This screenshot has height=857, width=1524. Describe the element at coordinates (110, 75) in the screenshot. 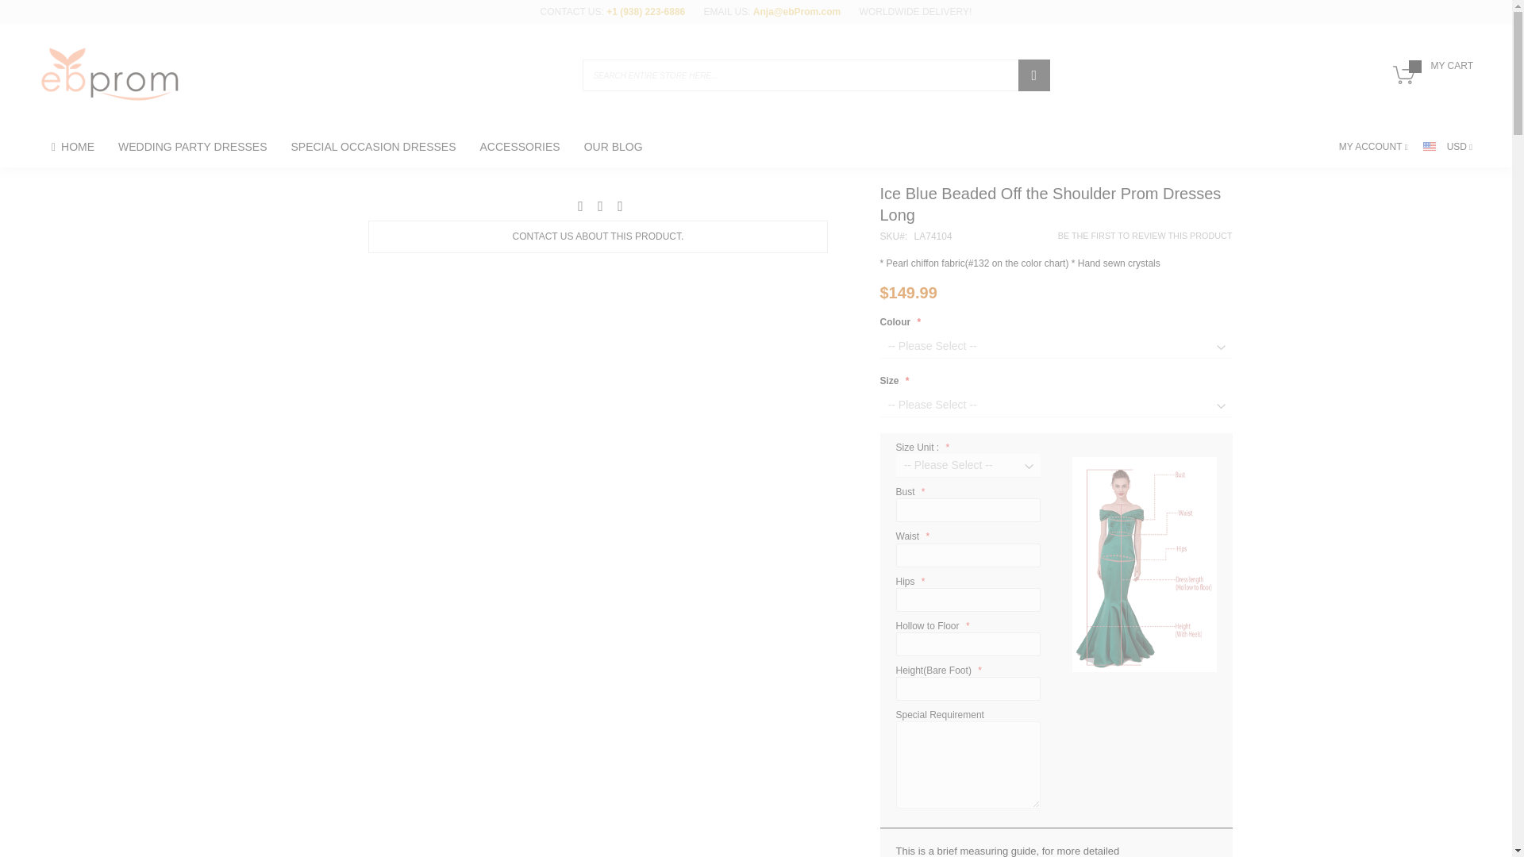

I see `ebProm` at that location.